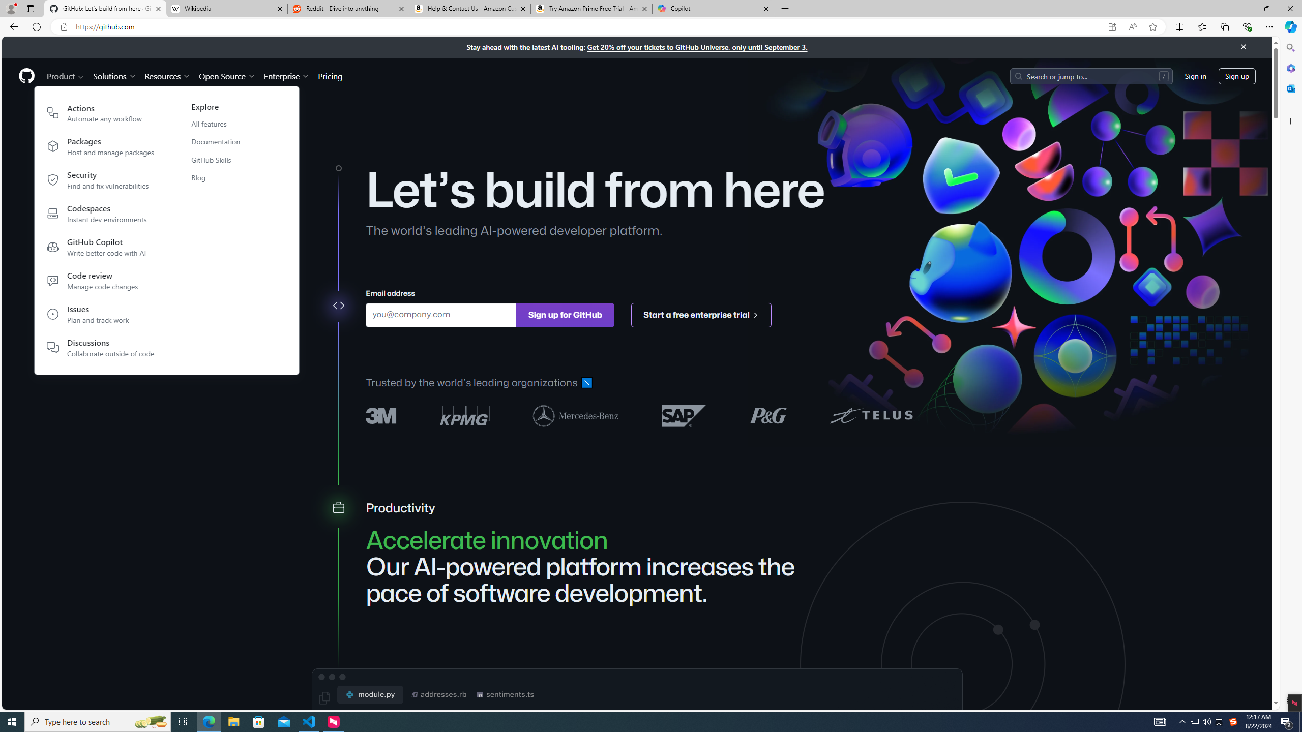 This screenshot has height=732, width=1302. Describe the element at coordinates (286, 76) in the screenshot. I see `Enterprise` at that location.